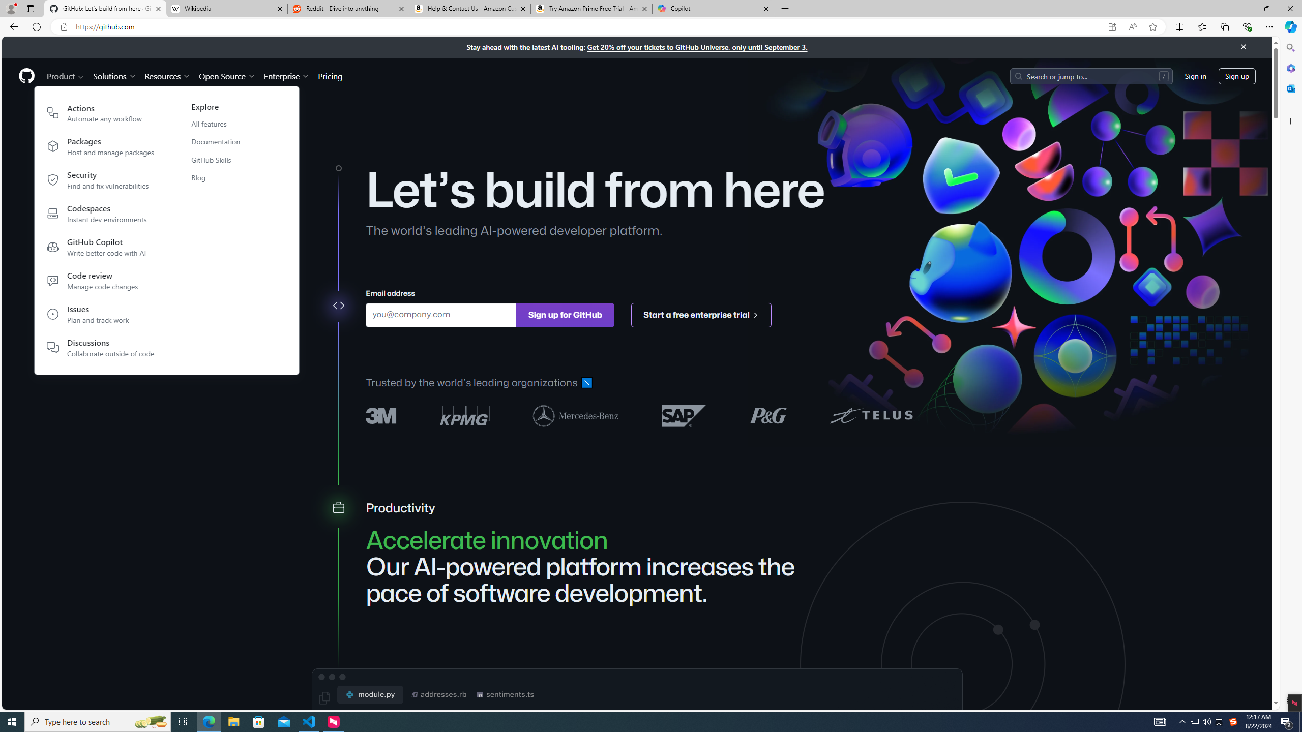 This screenshot has height=732, width=1302. Describe the element at coordinates (286, 76) in the screenshot. I see `Enterprise` at that location.